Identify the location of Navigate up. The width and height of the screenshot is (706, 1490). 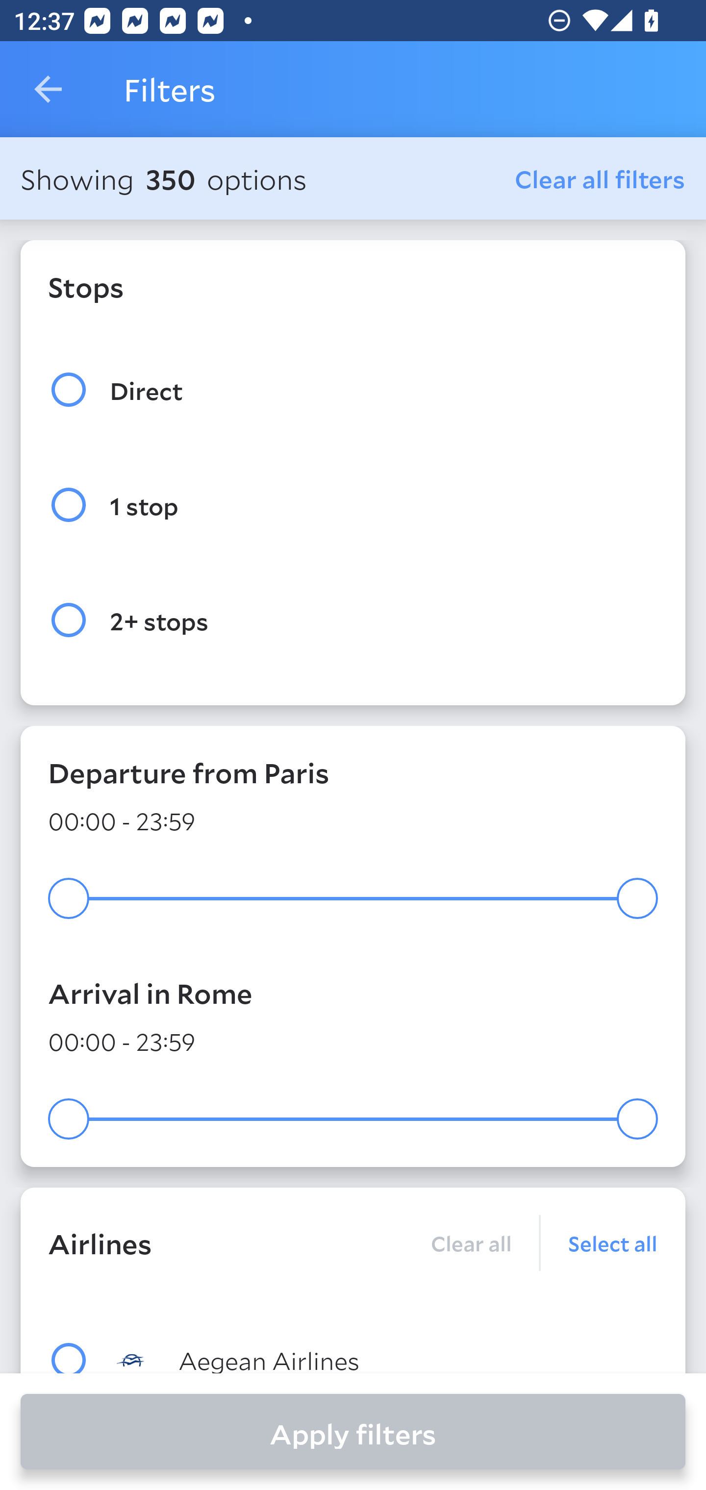
(48, 89).